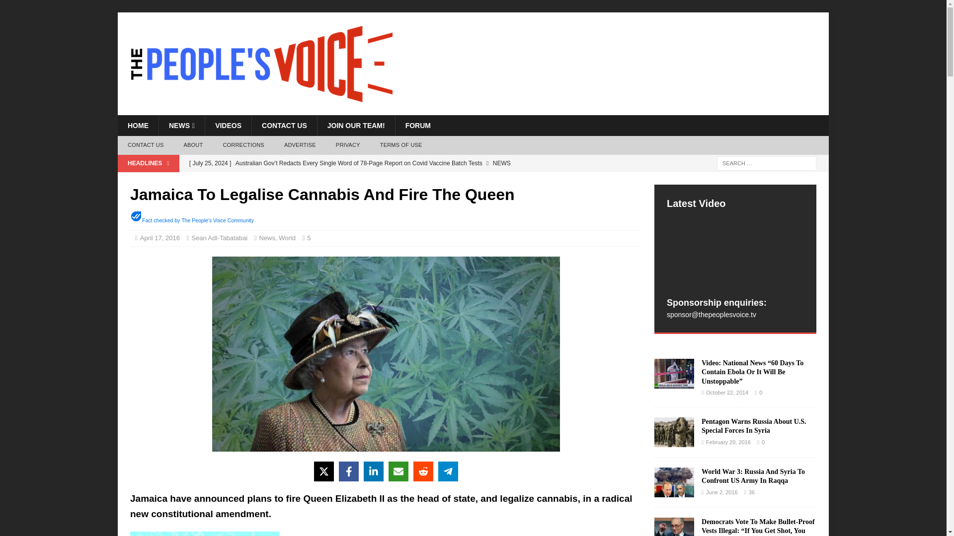 This screenshot has width=954, height=536. What do you see at coordinates (181, 126) in the screenshot?
I see `NEWS` at bounding box center [181, 126].